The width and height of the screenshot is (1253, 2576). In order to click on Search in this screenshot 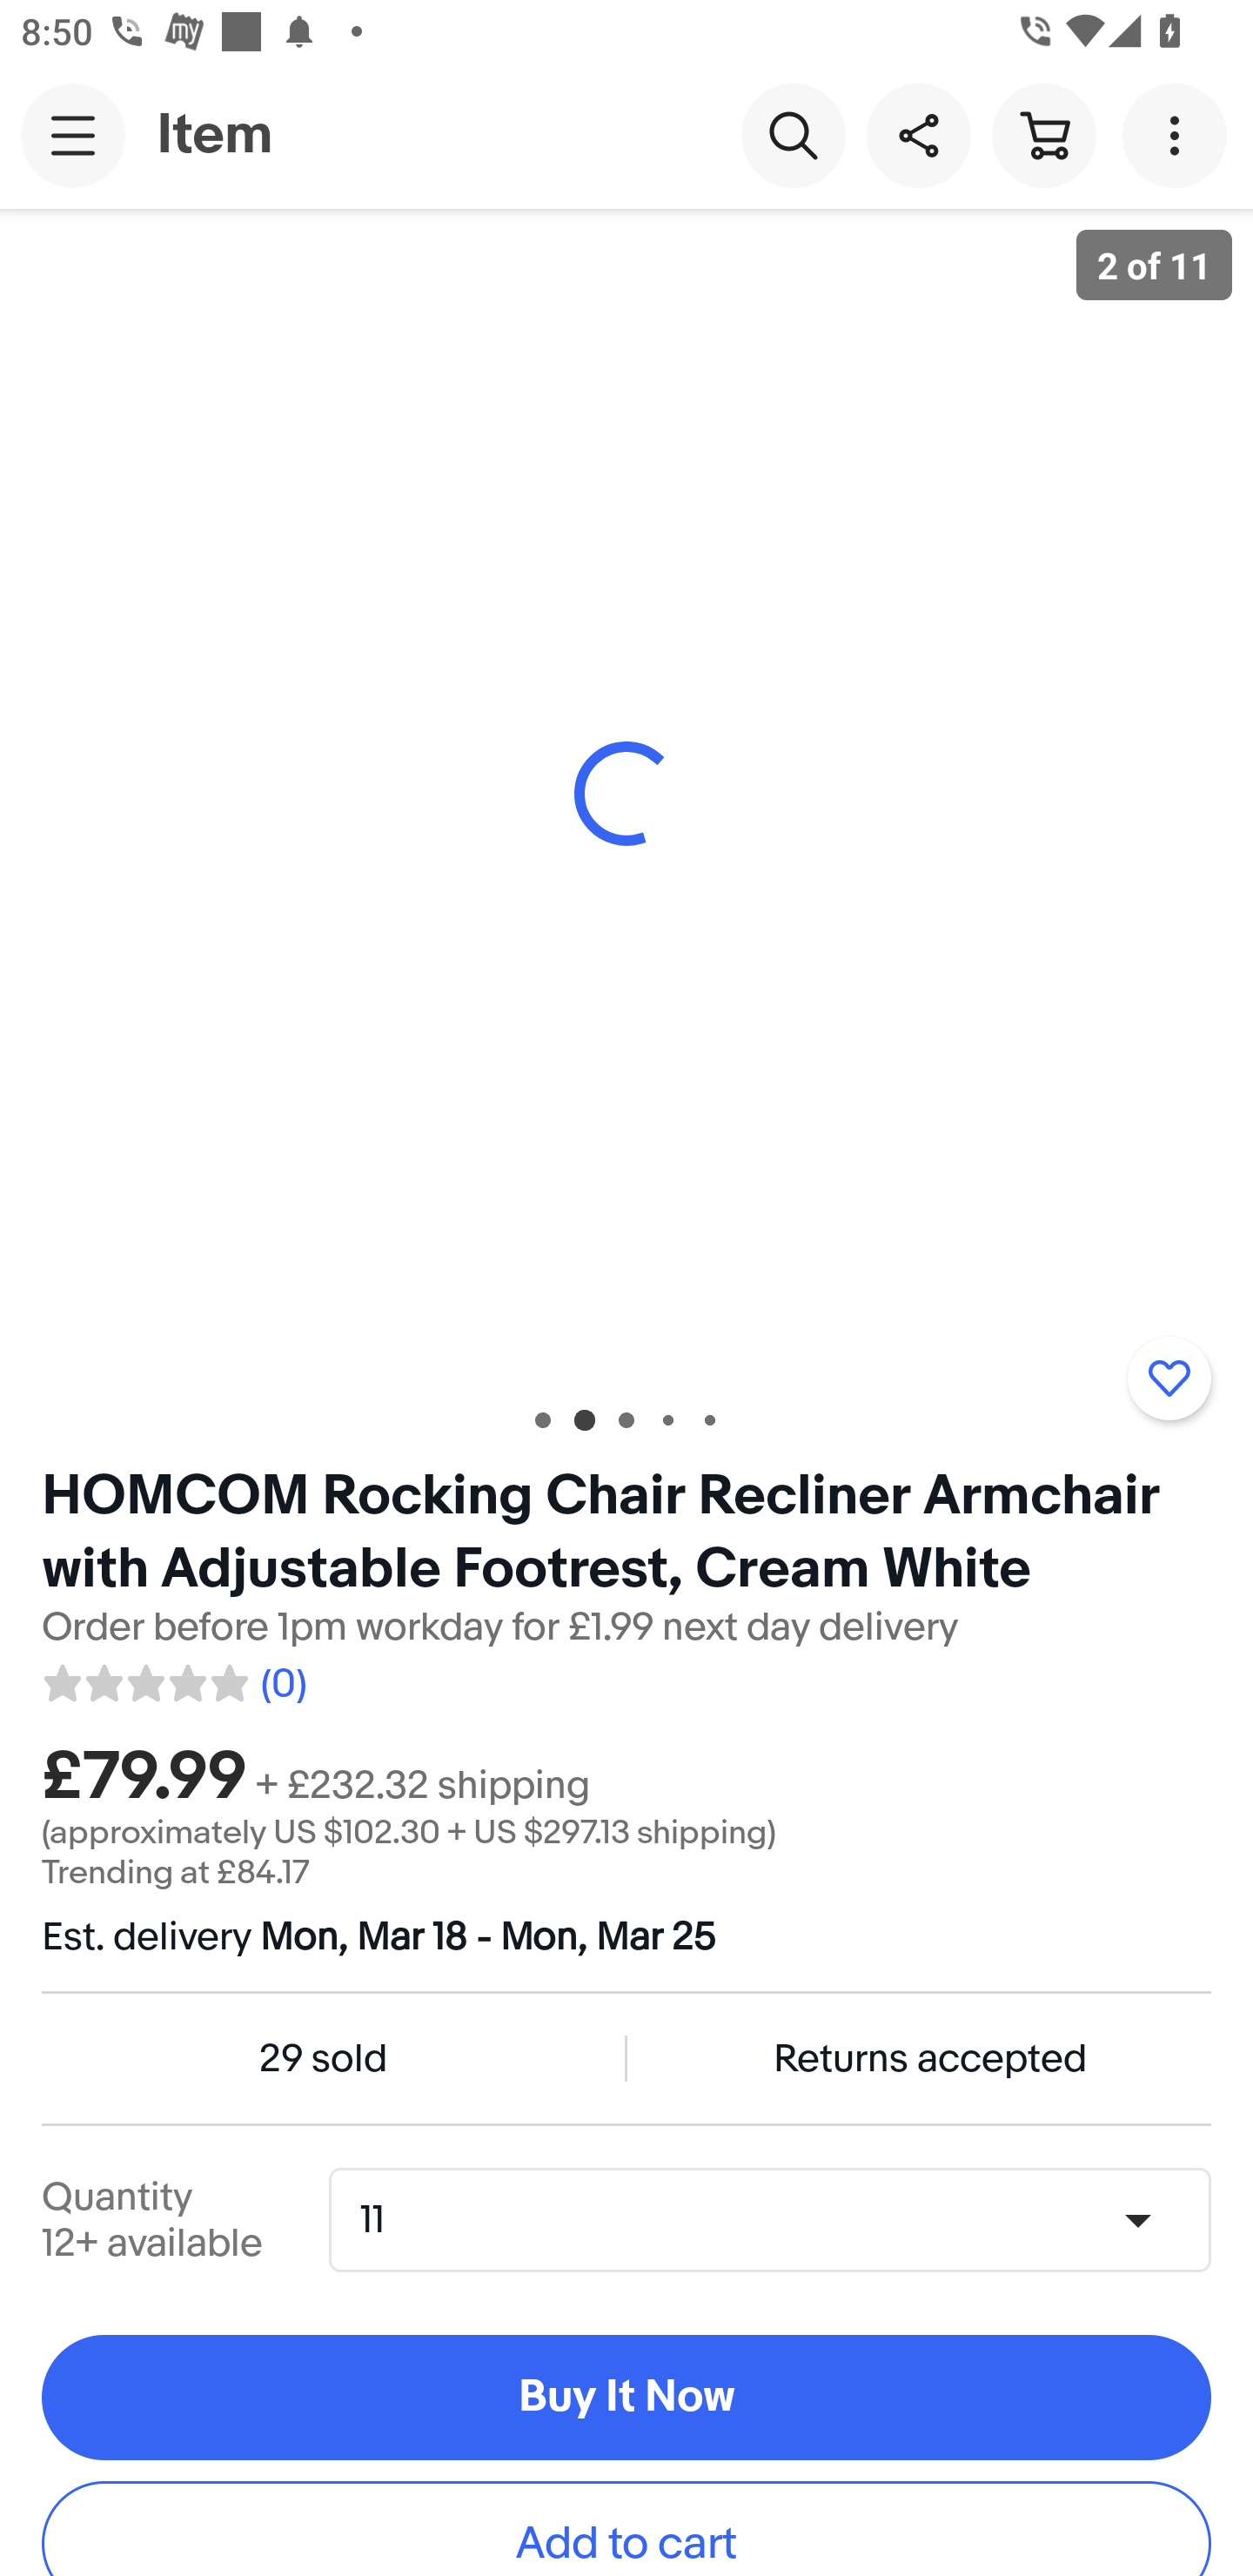, I will do `click(793, 134)`.